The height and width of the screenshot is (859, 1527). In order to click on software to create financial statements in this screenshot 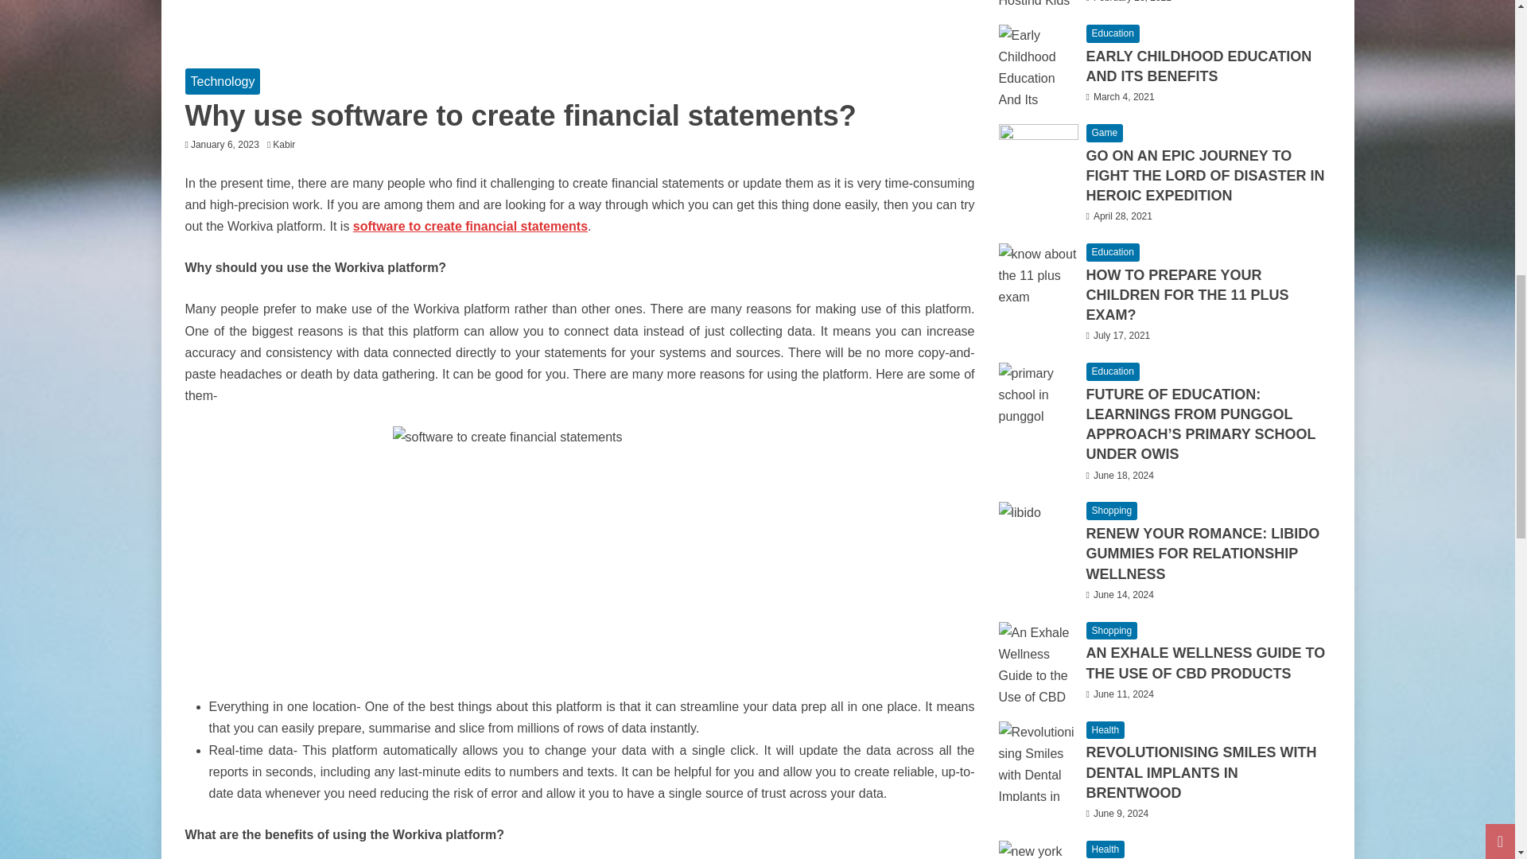, I will do `click(470, 226)`.